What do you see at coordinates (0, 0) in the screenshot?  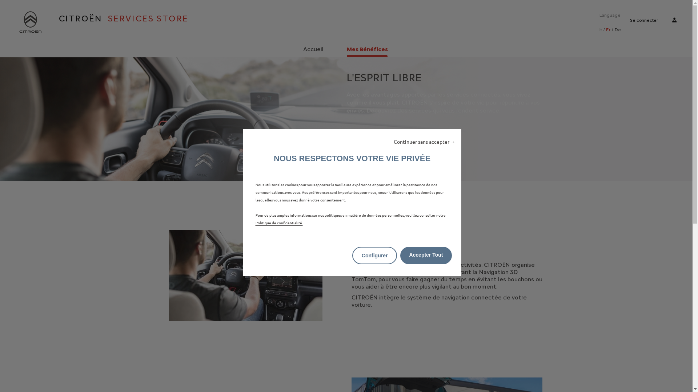 I see `Skip to main content` at bounding box center [0, 0].